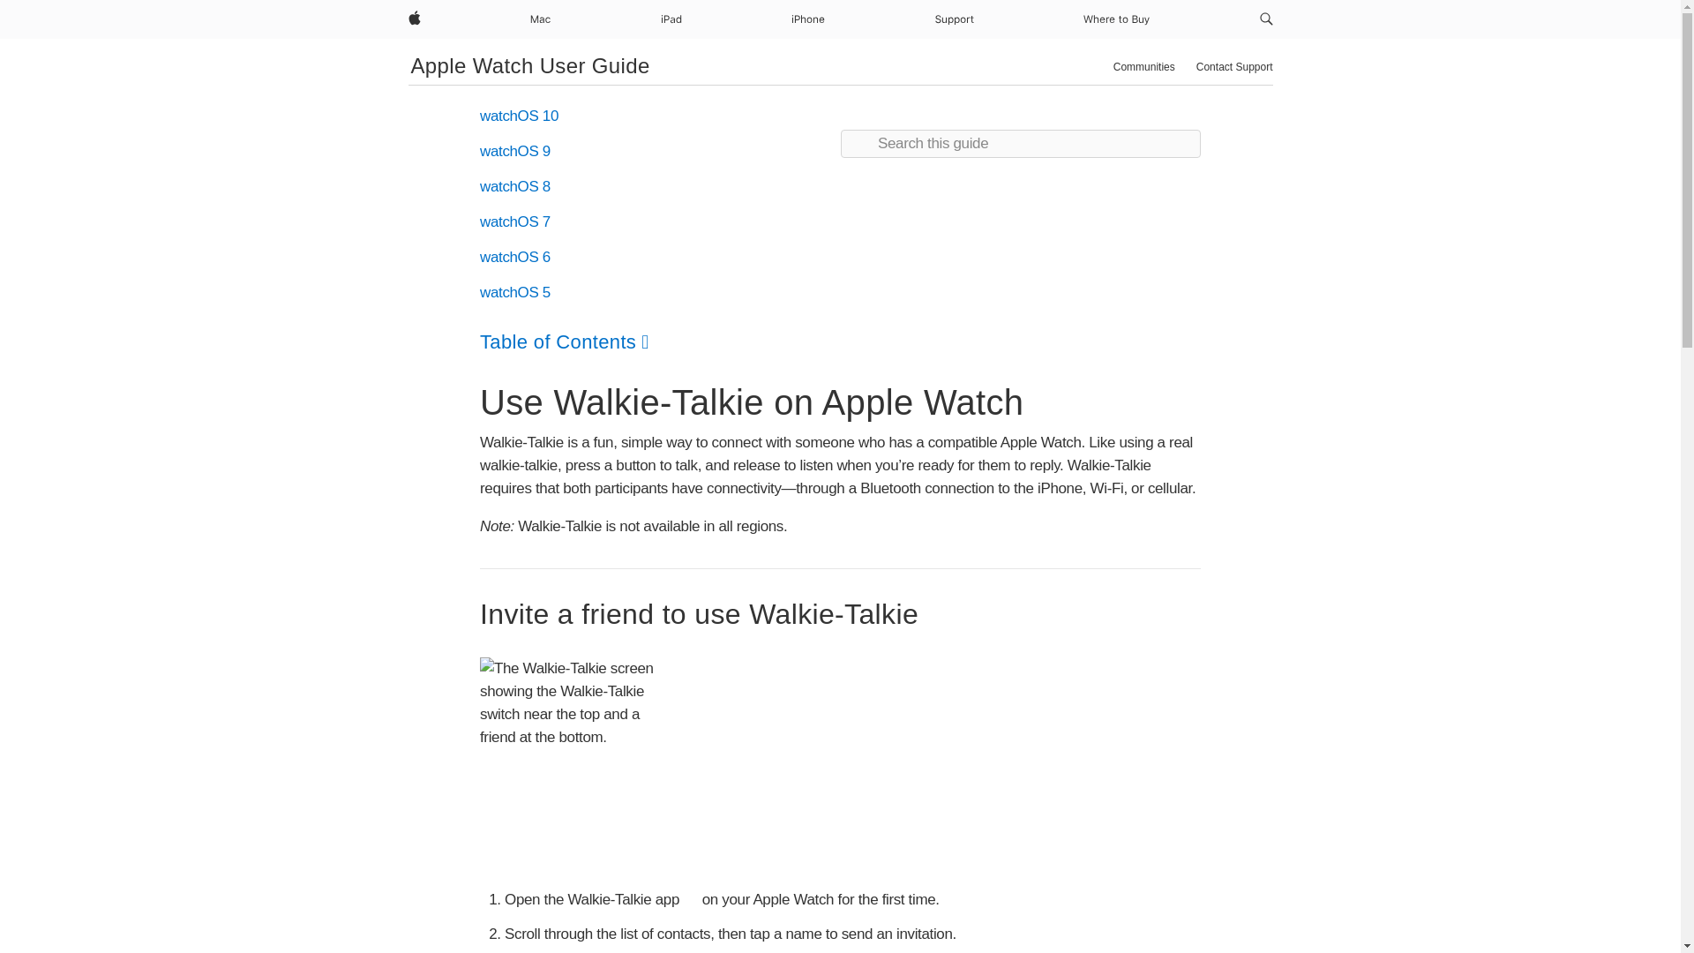 The height and width of the screenshot is (953, 1694). What do you see at coordinates (515, 152) in the screenshot?
I see `watchOS 9` at bounding box center [515, 152].